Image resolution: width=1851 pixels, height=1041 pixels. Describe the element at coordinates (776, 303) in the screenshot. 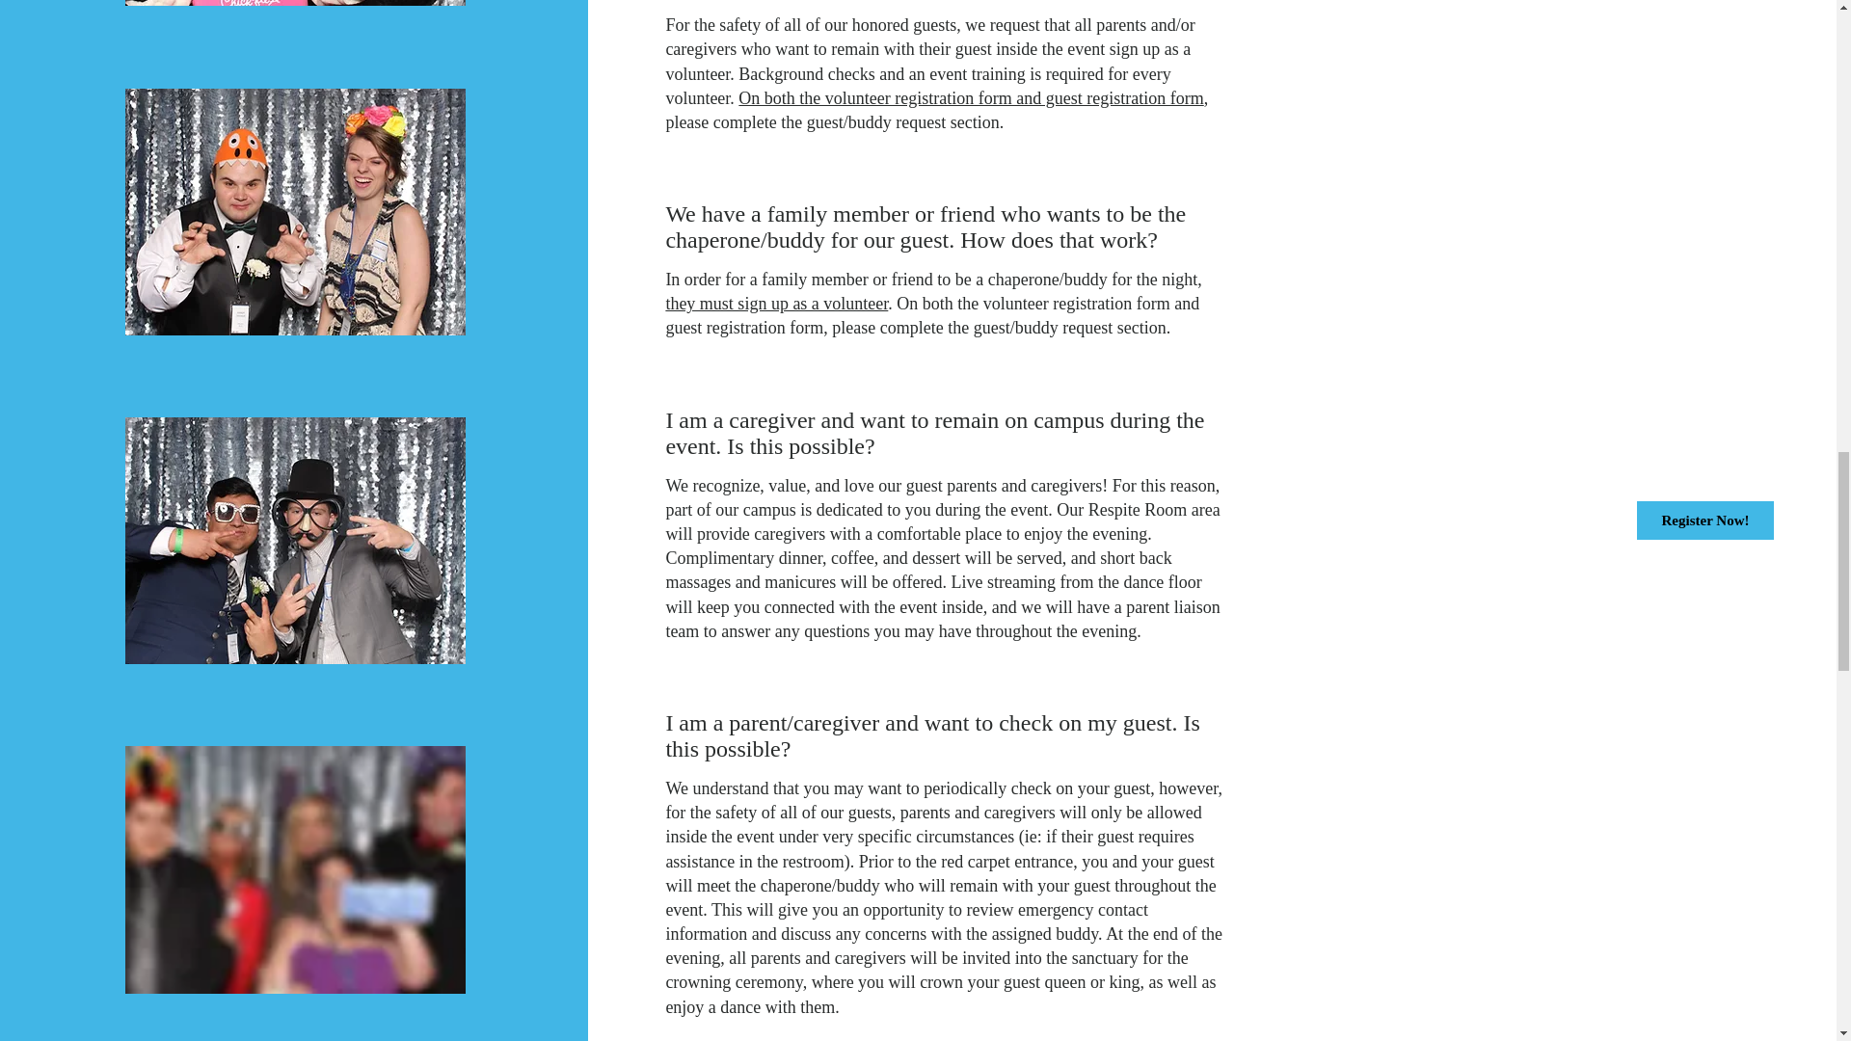

I see `they must sign up as a volunteer` at that location.